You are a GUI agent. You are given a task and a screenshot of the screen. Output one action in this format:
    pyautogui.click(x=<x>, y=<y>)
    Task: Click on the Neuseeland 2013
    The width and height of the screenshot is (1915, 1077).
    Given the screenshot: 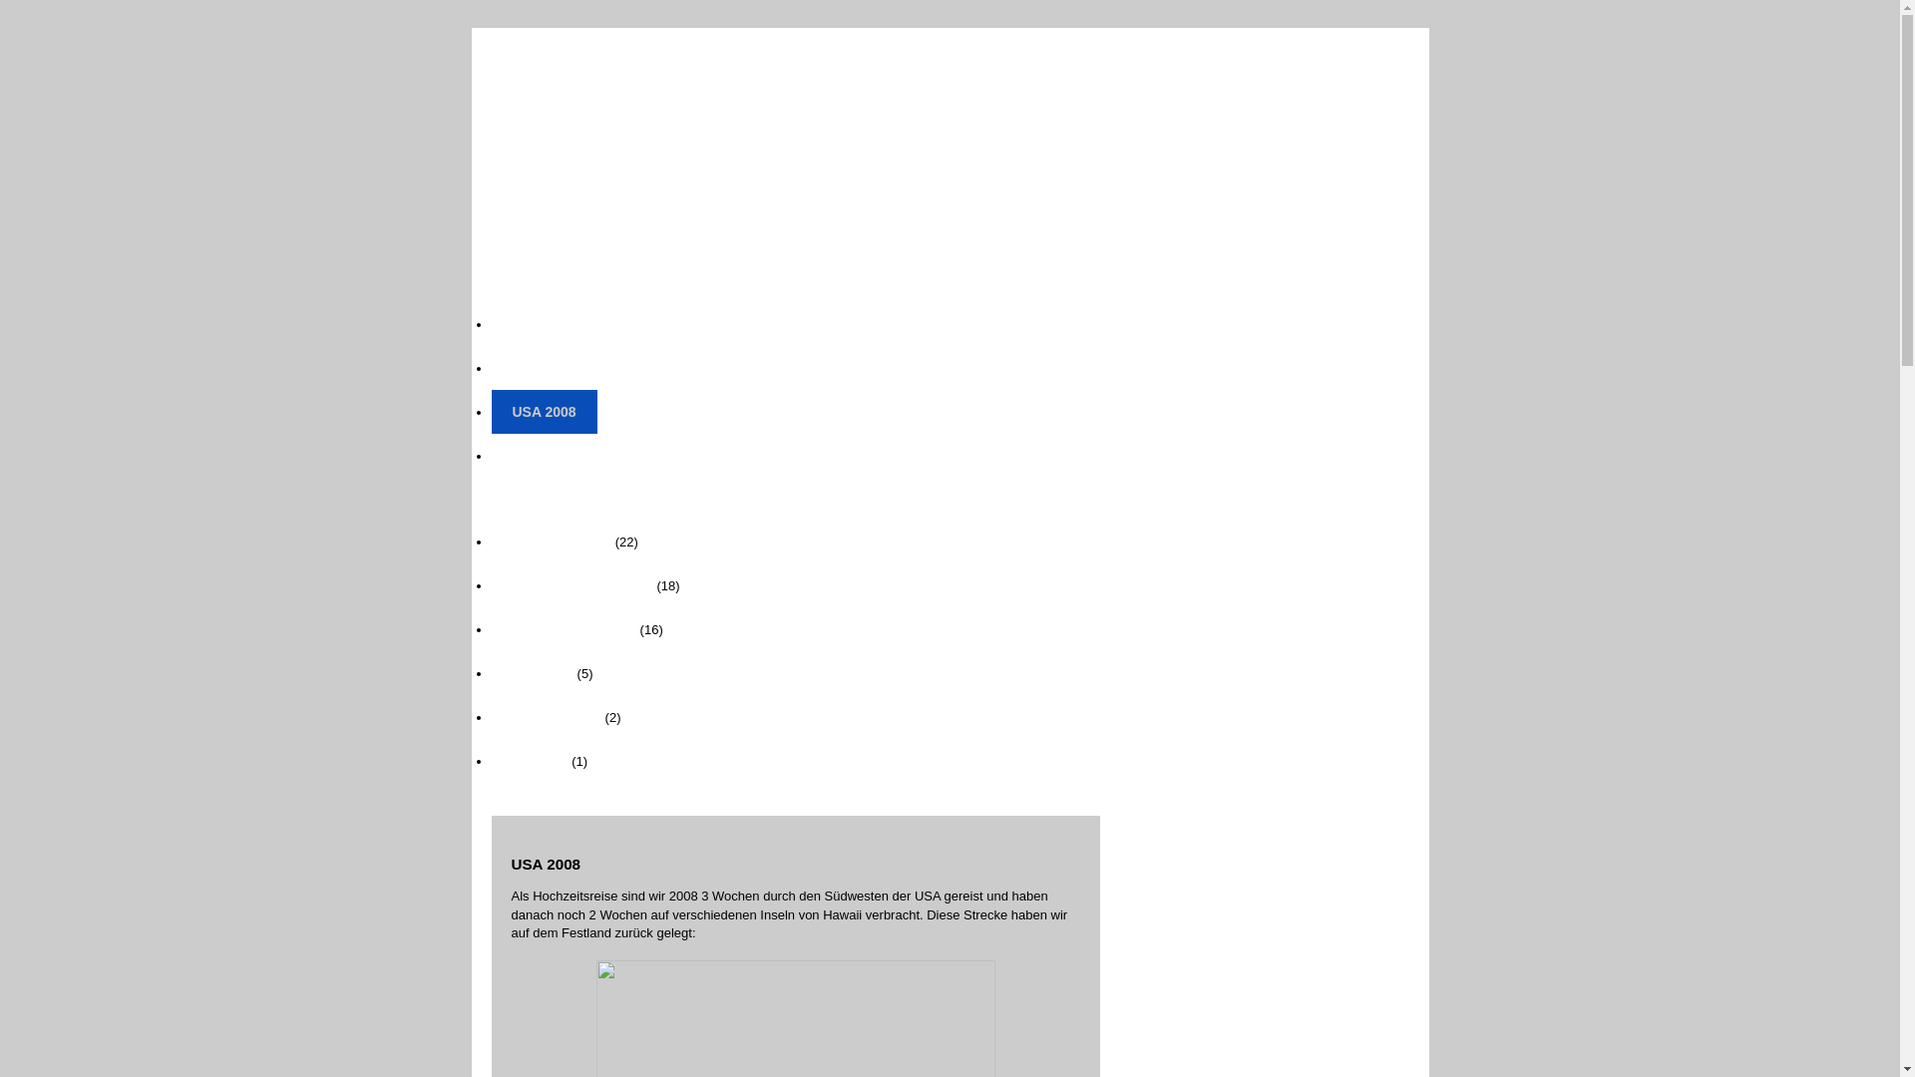 What is the action you would take?
    pyautogui.click(x=569, y=456)
    